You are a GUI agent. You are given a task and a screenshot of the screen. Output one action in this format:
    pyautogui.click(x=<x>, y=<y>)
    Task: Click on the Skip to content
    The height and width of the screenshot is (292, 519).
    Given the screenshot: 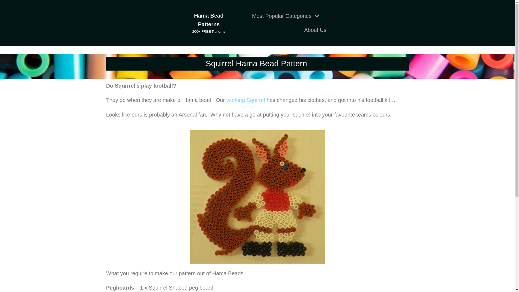 What is the action you would take?
    pyautogui.click(x=5, y=11)
    